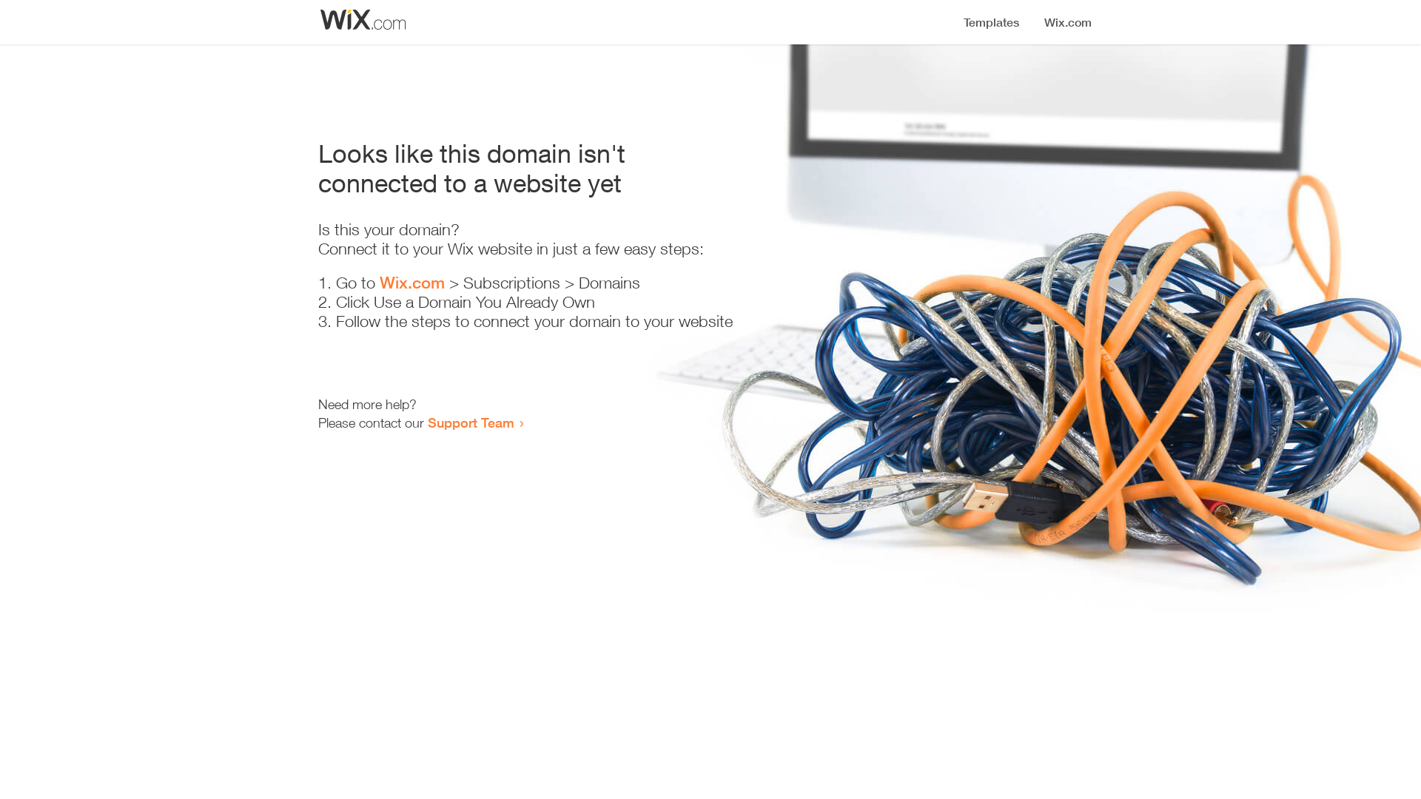 Image resolution: width=1421 pixels, height=799 pixels. I want to click on Wix.com, so click(412, 283).